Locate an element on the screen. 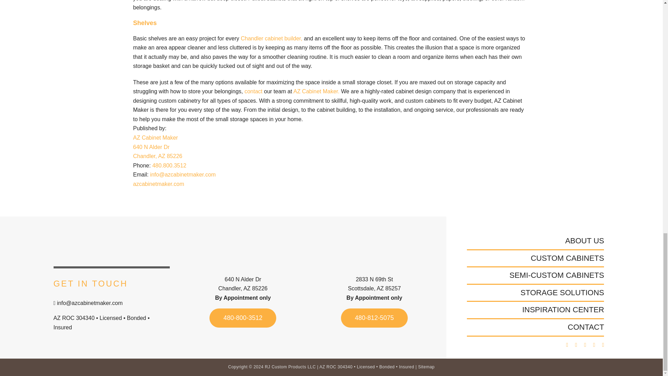 This screenshot has width=668, height=376. Chandler cabinet builder, is located at coordinates (316, 91).